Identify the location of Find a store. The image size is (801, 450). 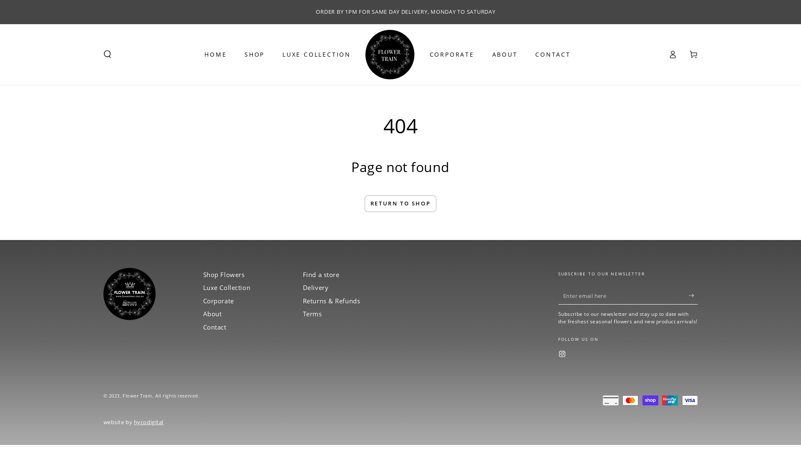
(321, 275).